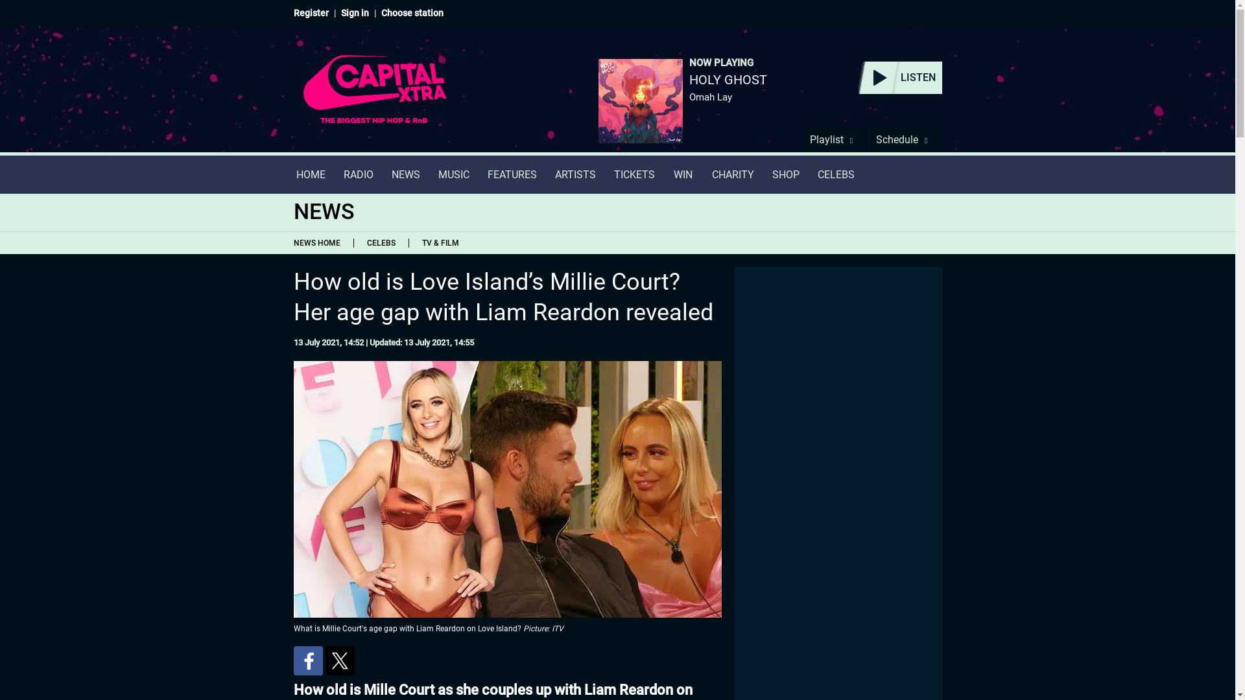  I want to click on HOME, so click(310, 174).